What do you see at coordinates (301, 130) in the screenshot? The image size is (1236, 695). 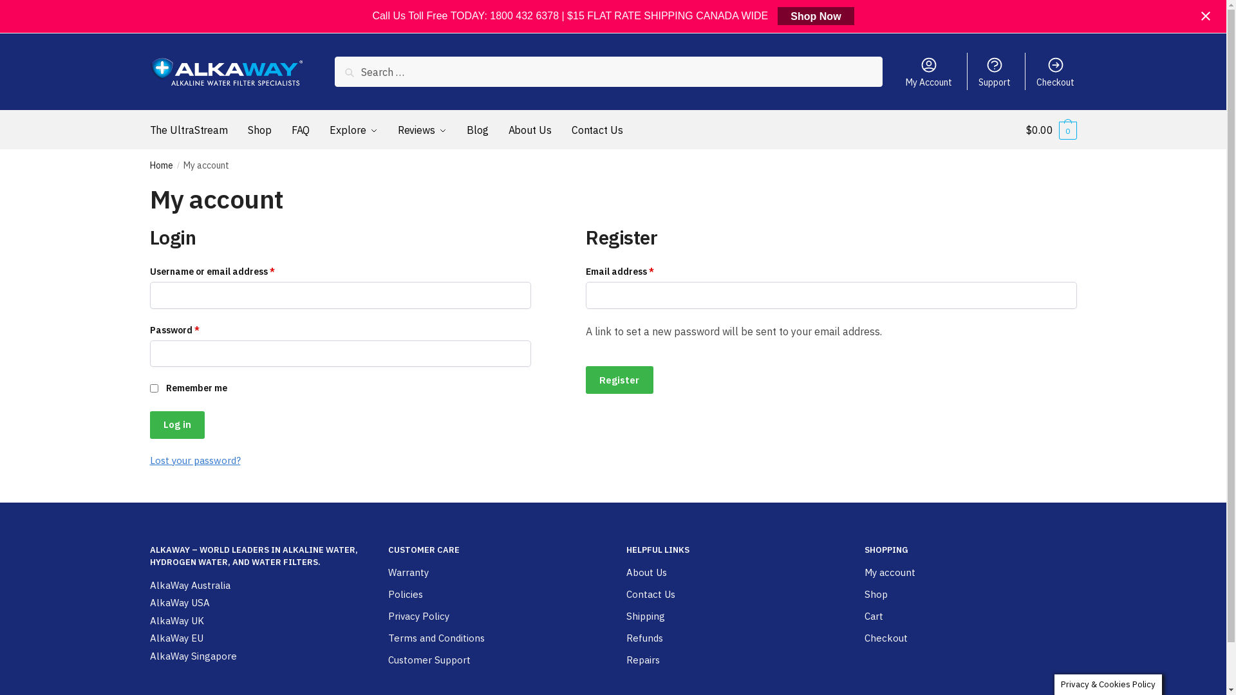 I see `FAQ` at bounding box center [301, 130].